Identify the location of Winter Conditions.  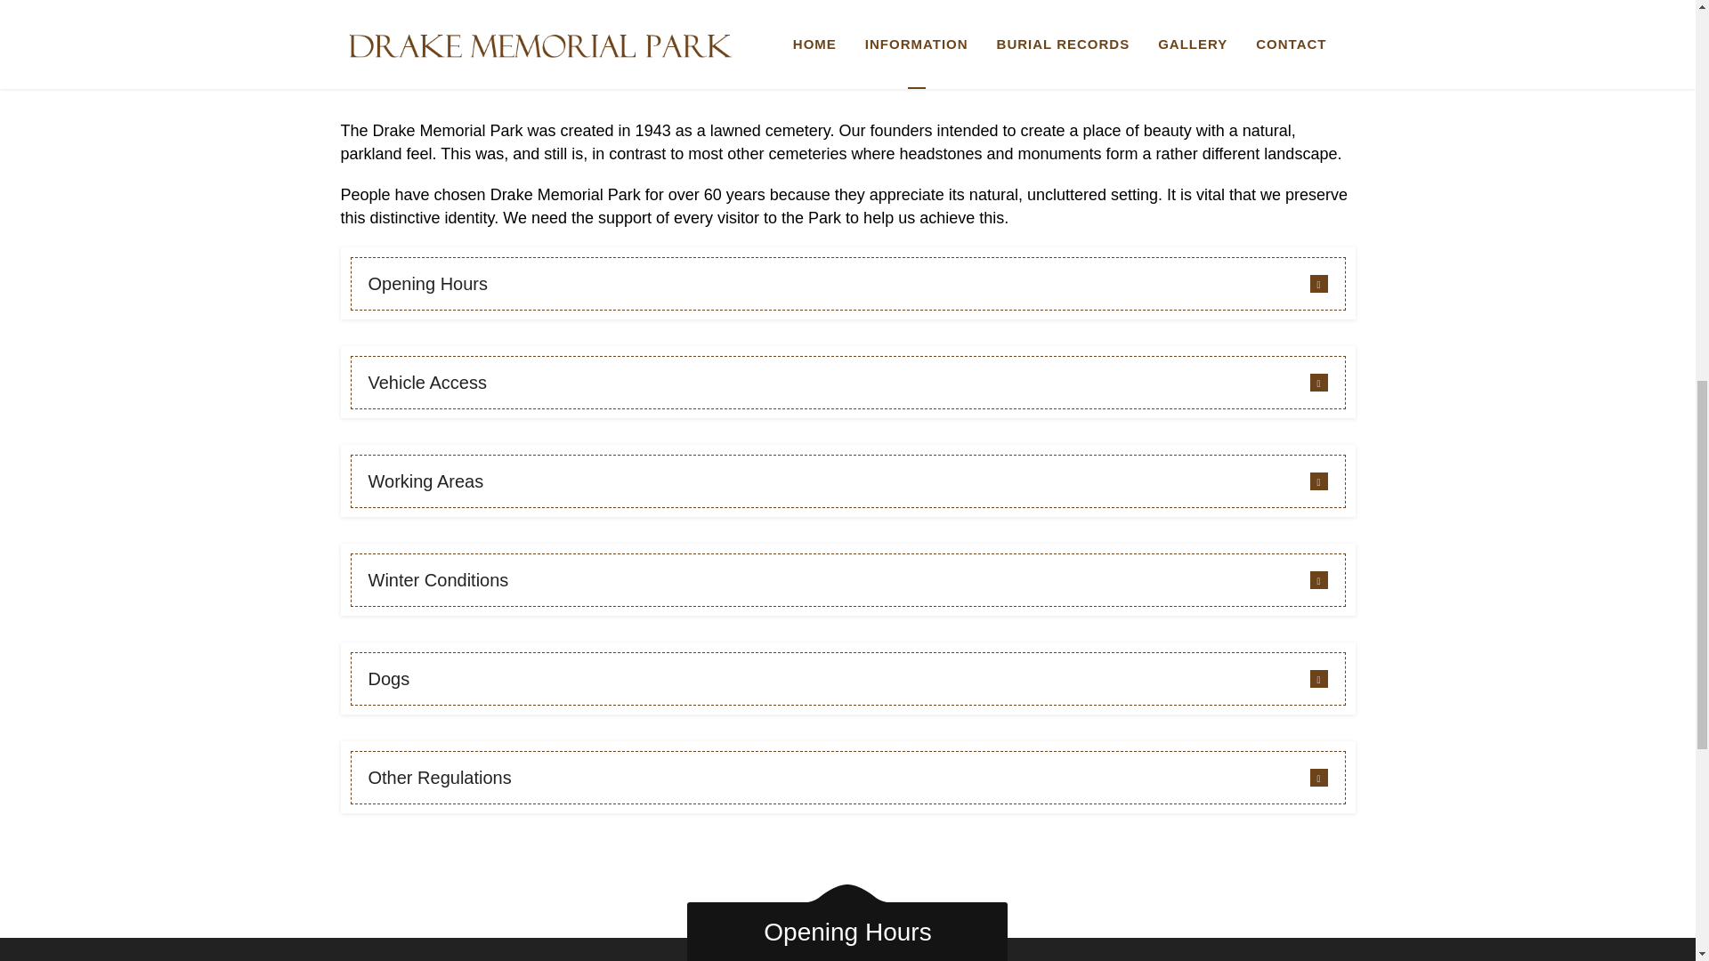
(847, 580).